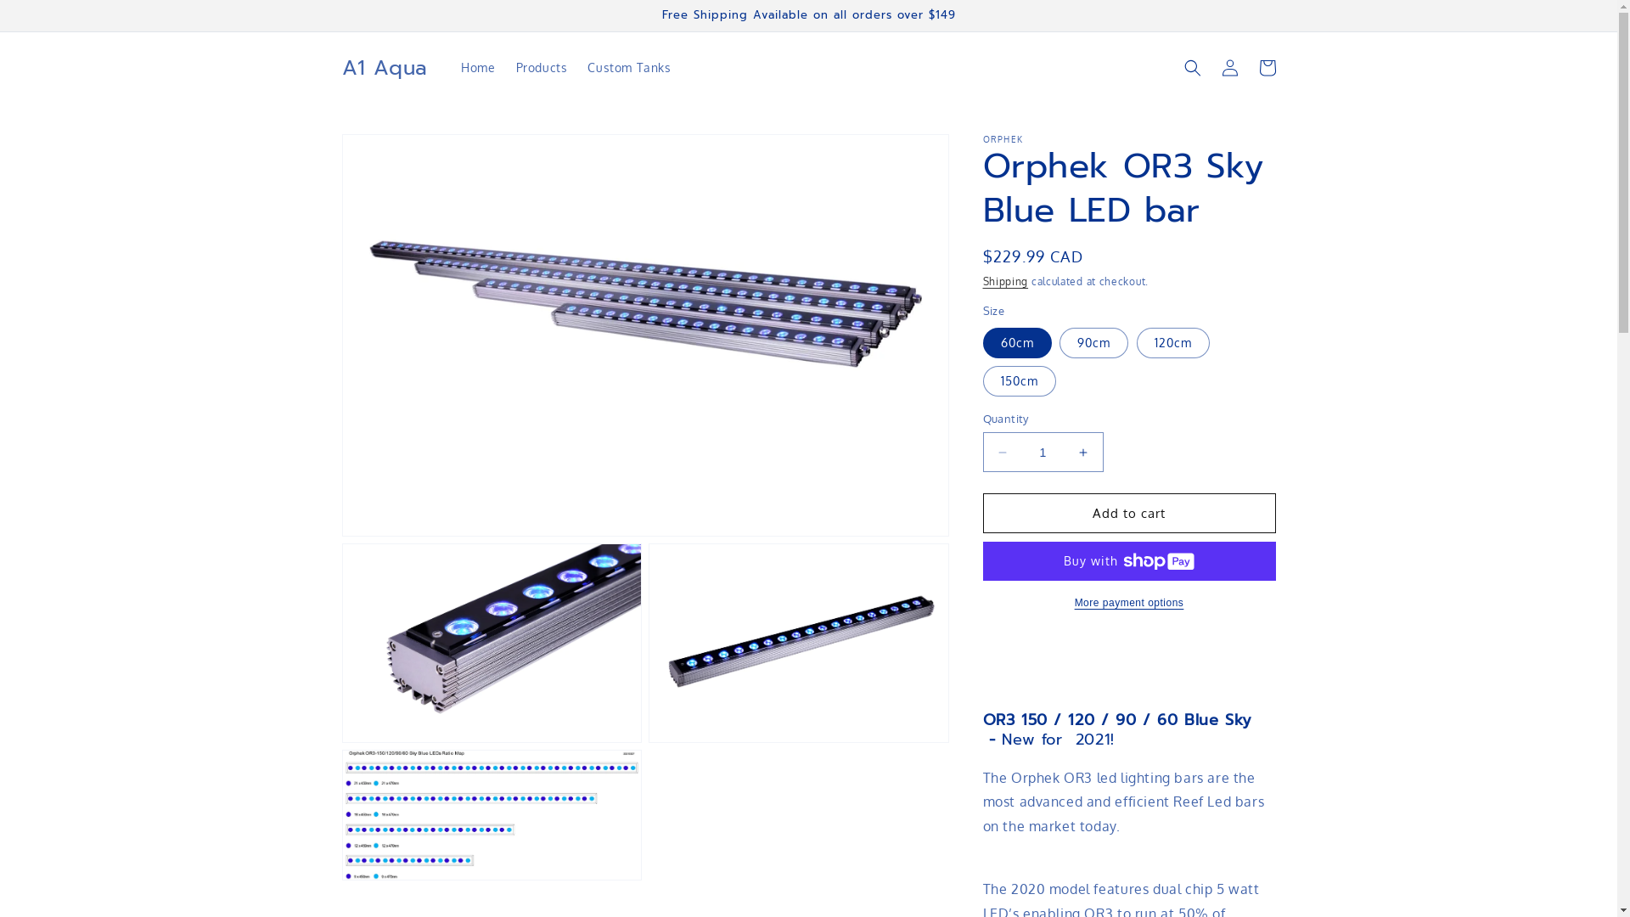  Describe the element at coordinates (393, 153) in the screenshot. I see `Skip to product information` at that location.